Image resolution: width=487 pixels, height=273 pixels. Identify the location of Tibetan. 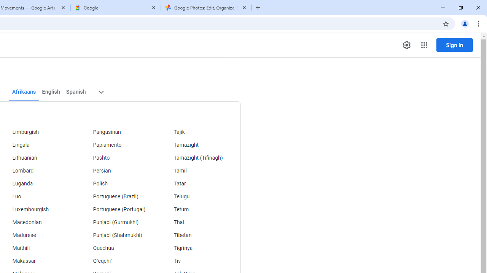
(200, 235).